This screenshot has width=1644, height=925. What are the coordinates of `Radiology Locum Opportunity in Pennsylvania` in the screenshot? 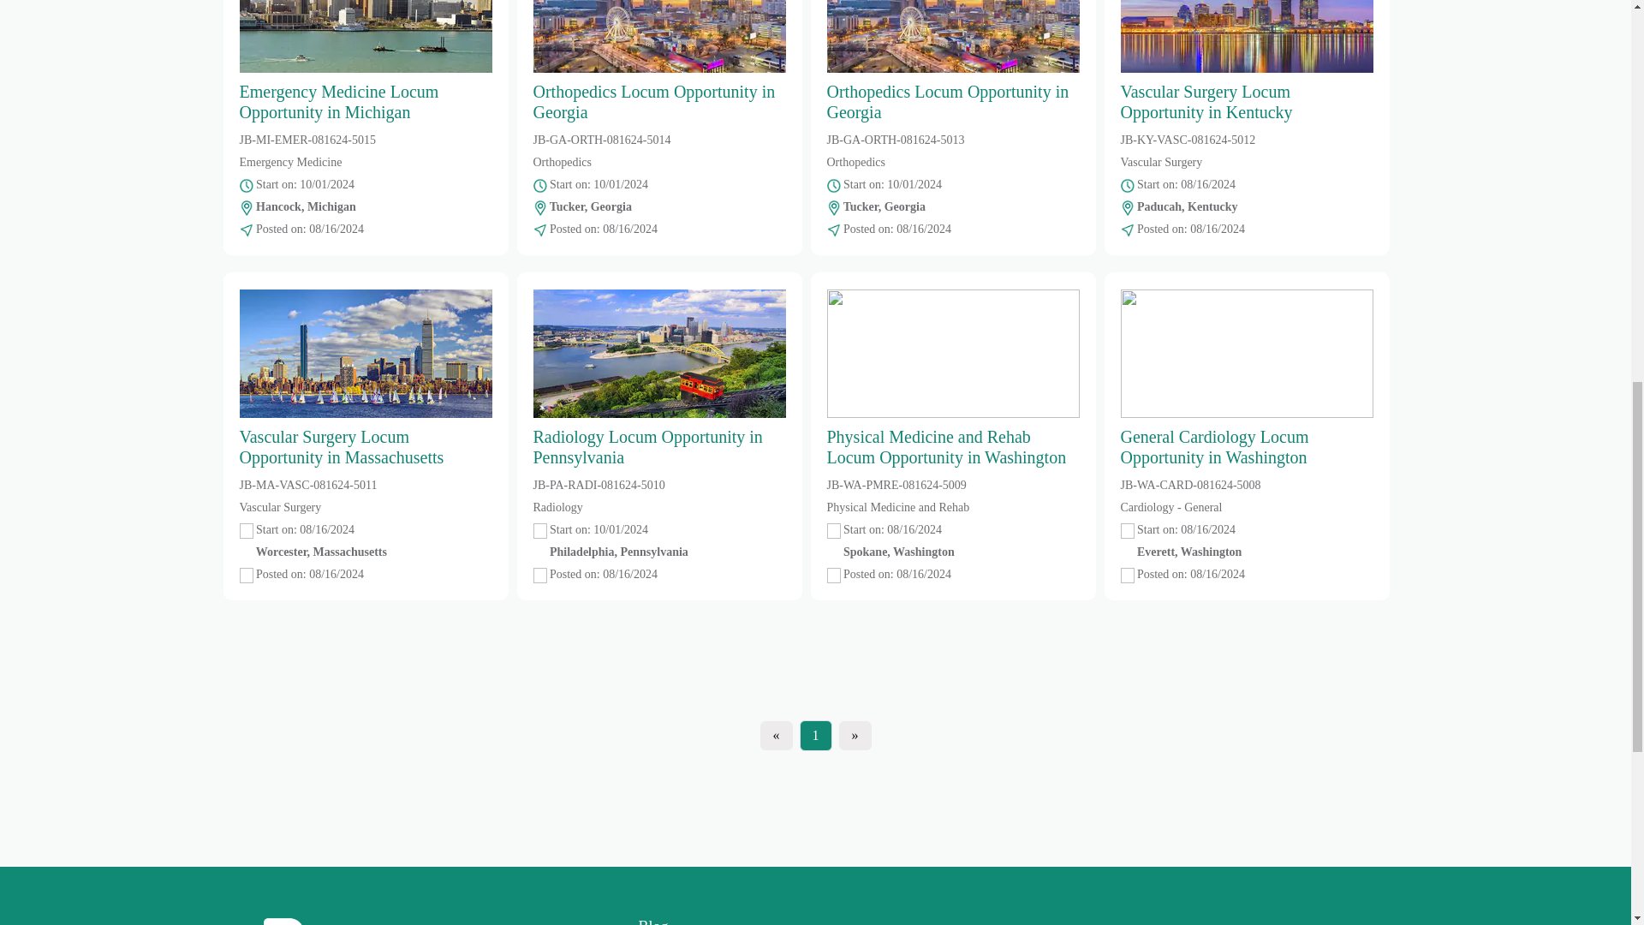 It's located at (659, 379).